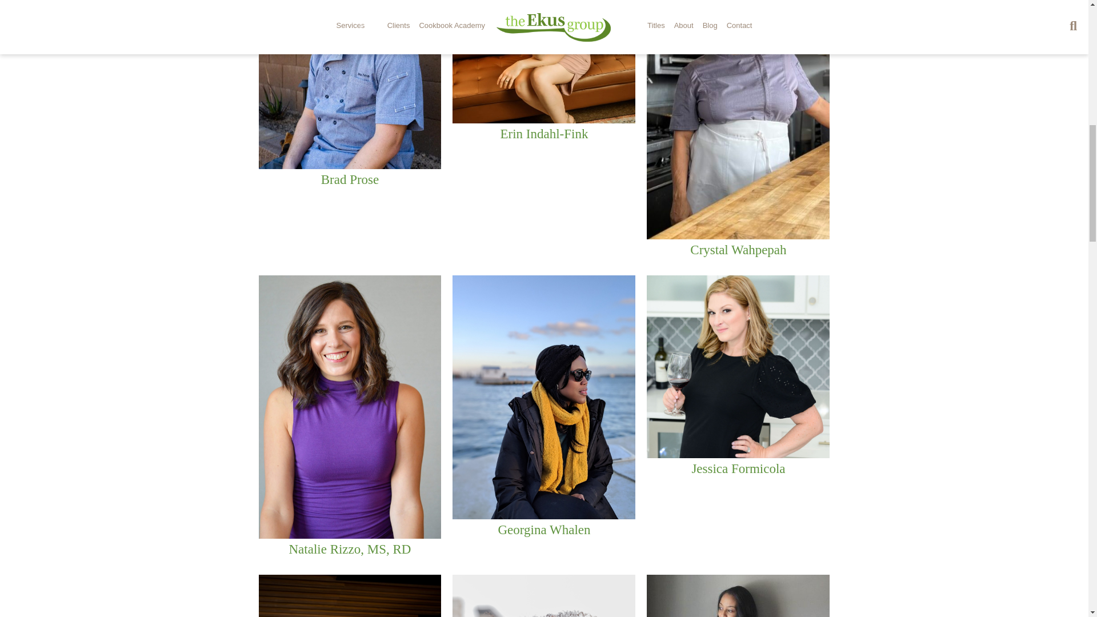 This screenshot has width=1097, height=617. Describe the element at coordinates (738, 250) in the screenshot. I see `Crystal Wahpepah` at that location.